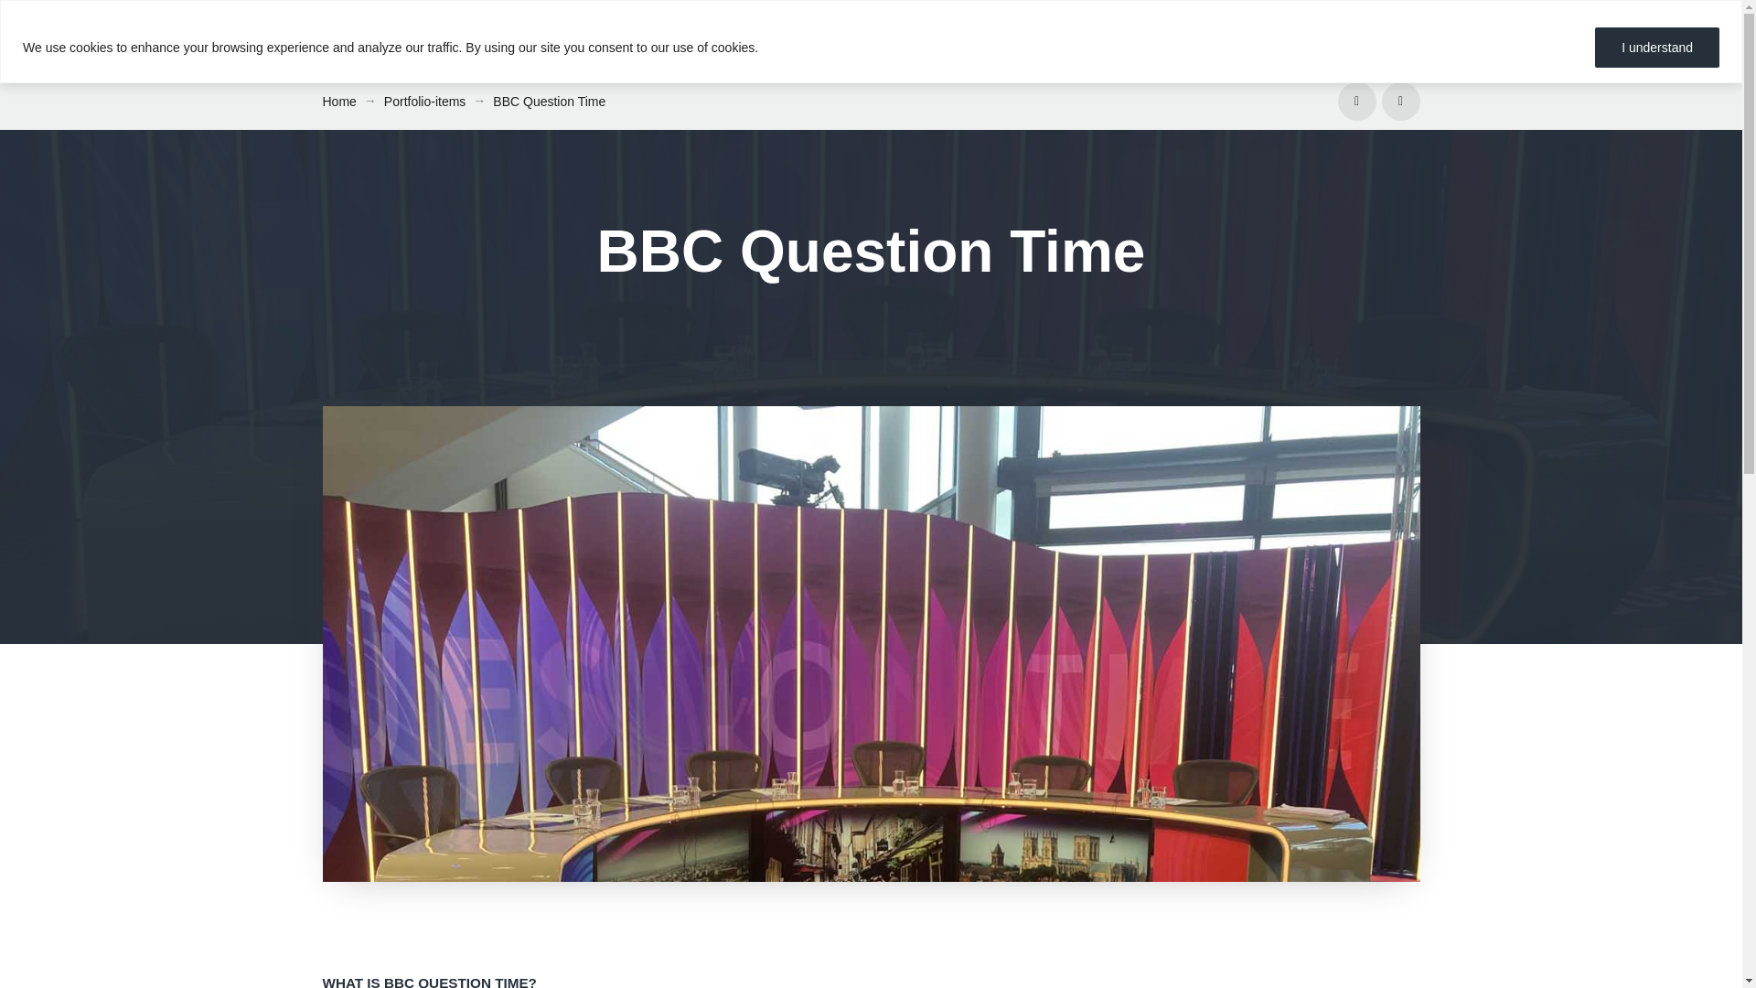 The height and width of the screenshot is (988, 1756). What do you see at coordinates (1690, 37) in the screenshot?
I see `Contact us` at bounding box center [1690, 37].